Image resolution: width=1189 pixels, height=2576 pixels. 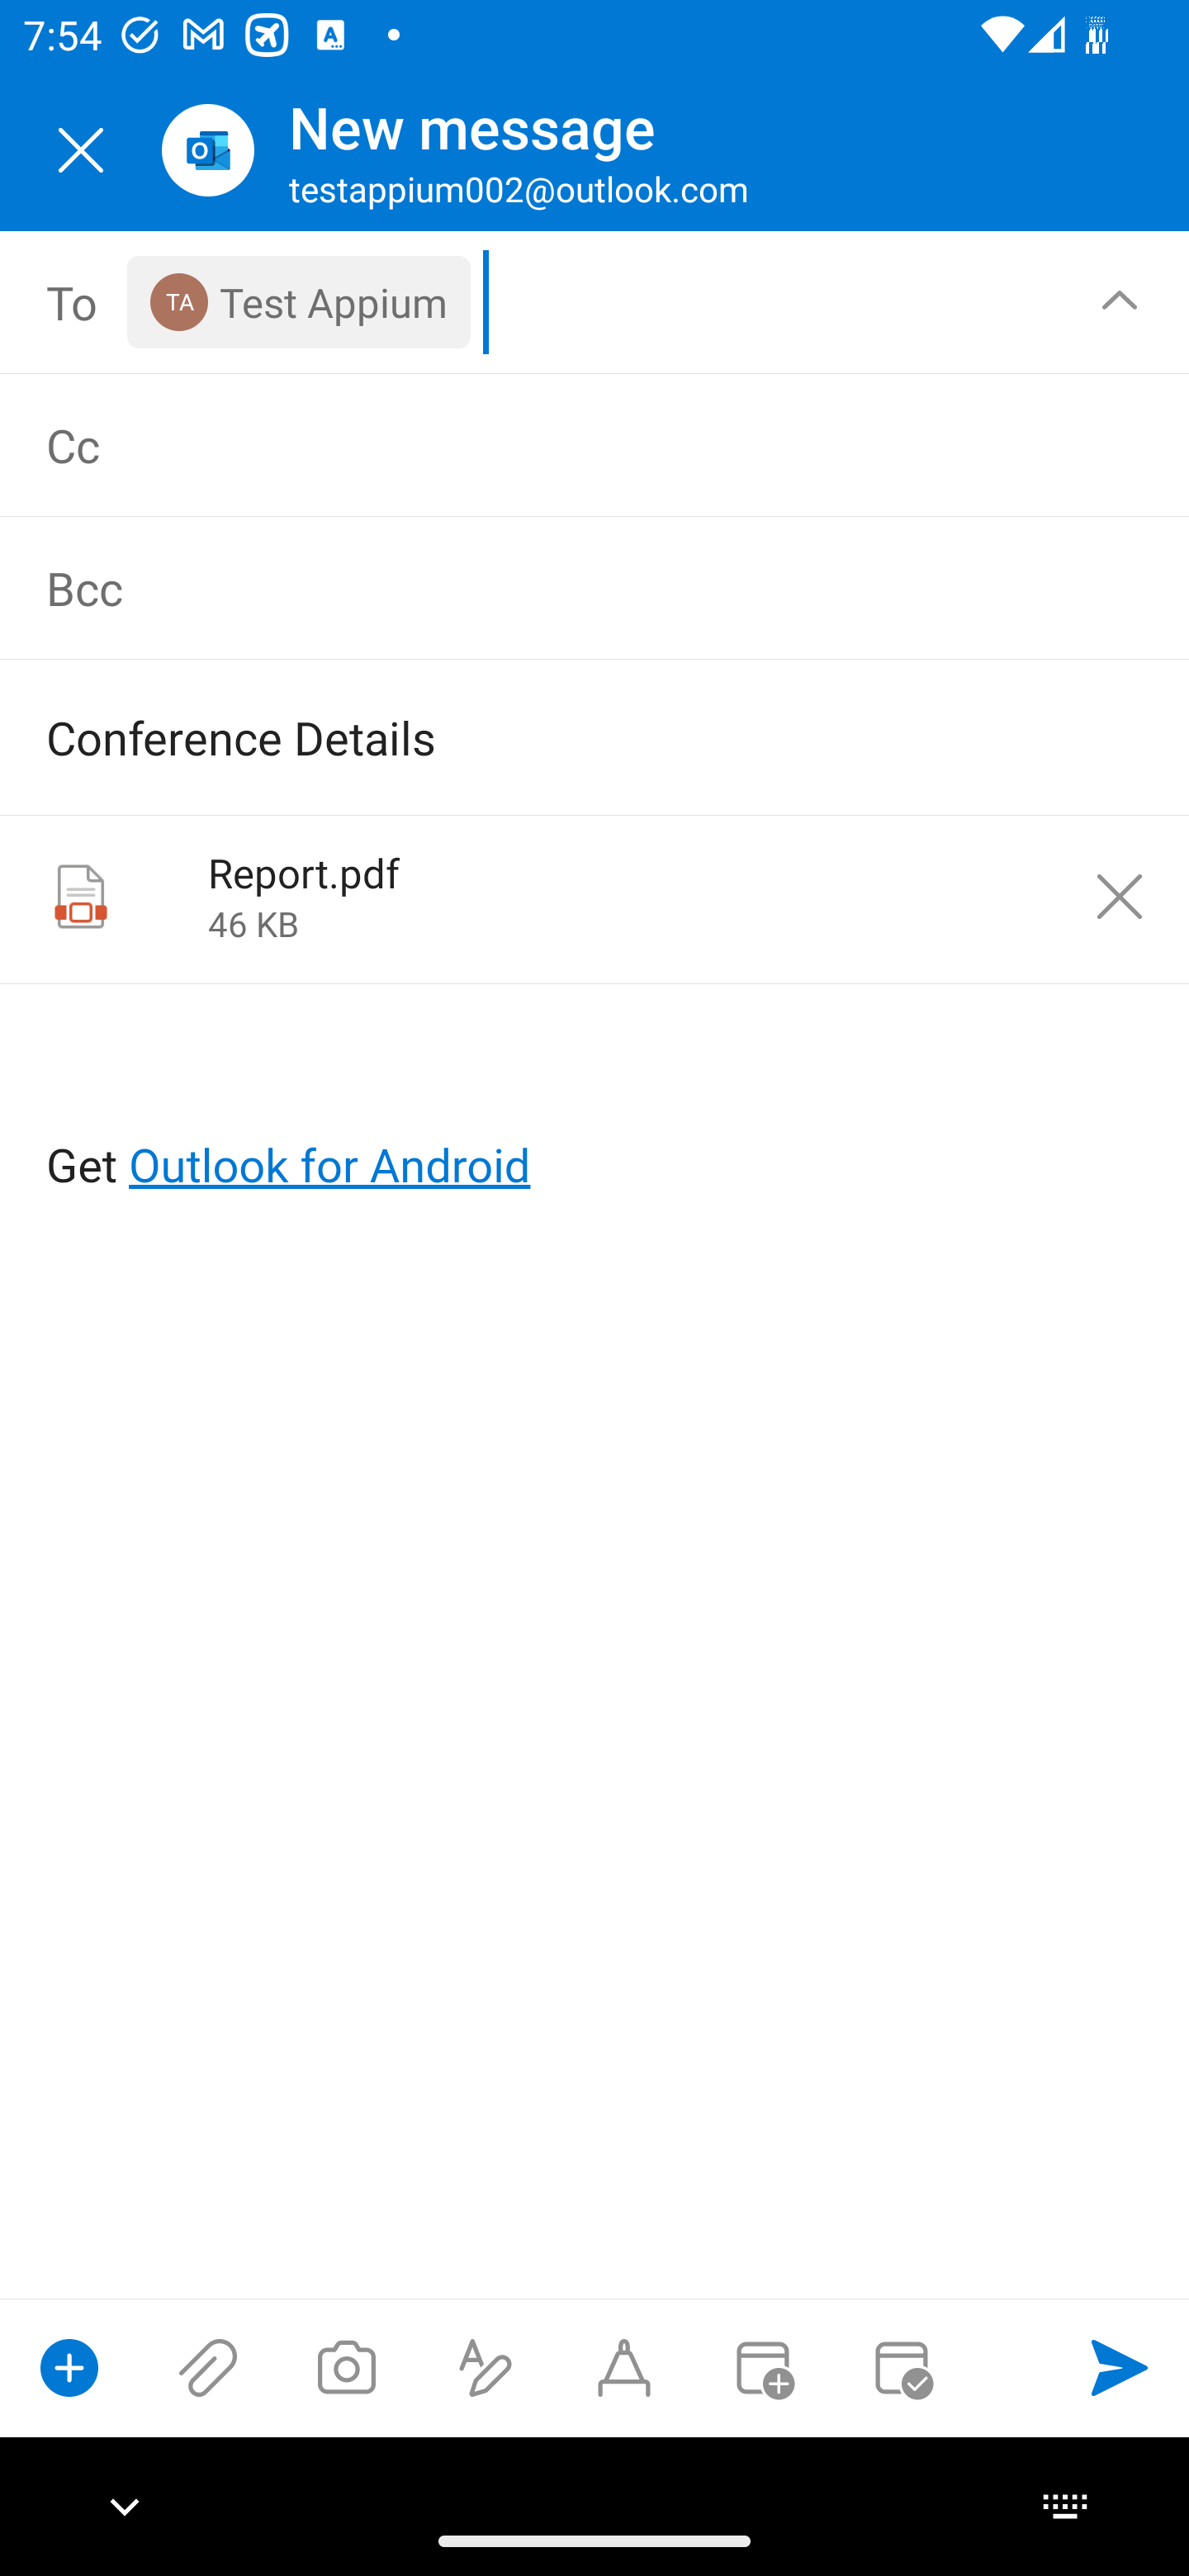 I want to click on Show formatting options, so click(x=486, y=2367).